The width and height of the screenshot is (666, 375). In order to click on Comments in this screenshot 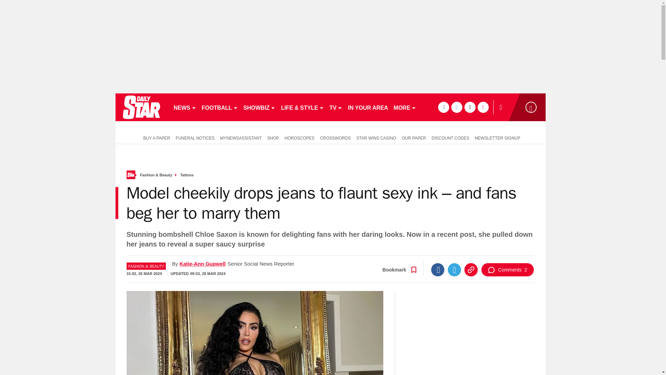, I will do `click(507, 269)`.